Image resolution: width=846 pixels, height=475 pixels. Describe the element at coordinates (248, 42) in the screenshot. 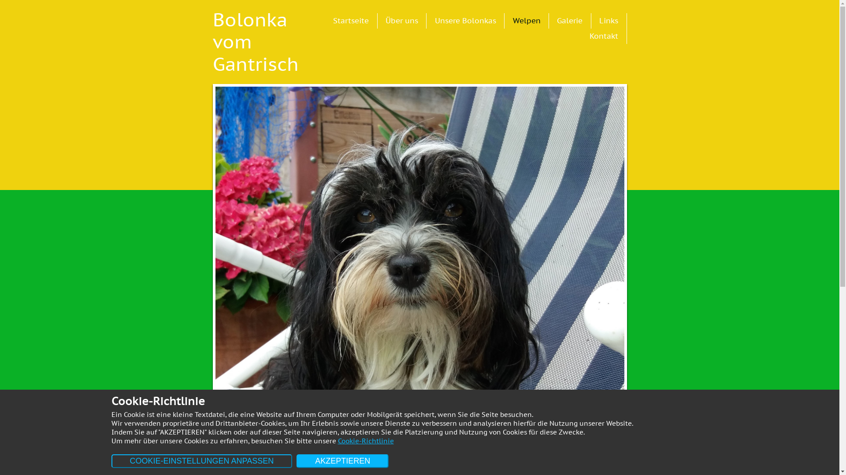

I see `Bolonka vom Gantrisch` at that location.